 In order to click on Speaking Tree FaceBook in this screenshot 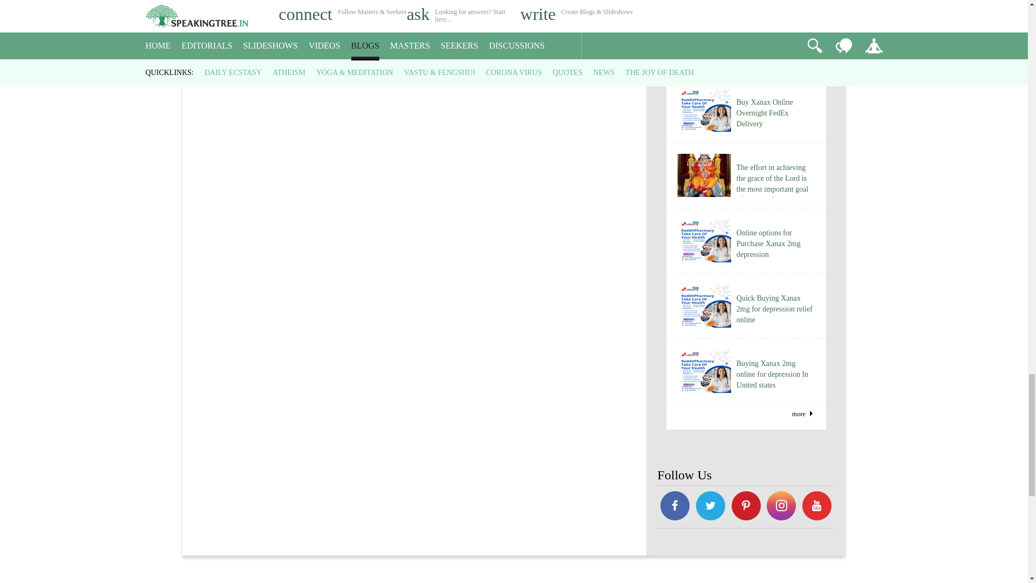, I will do `click(817, 507)`.